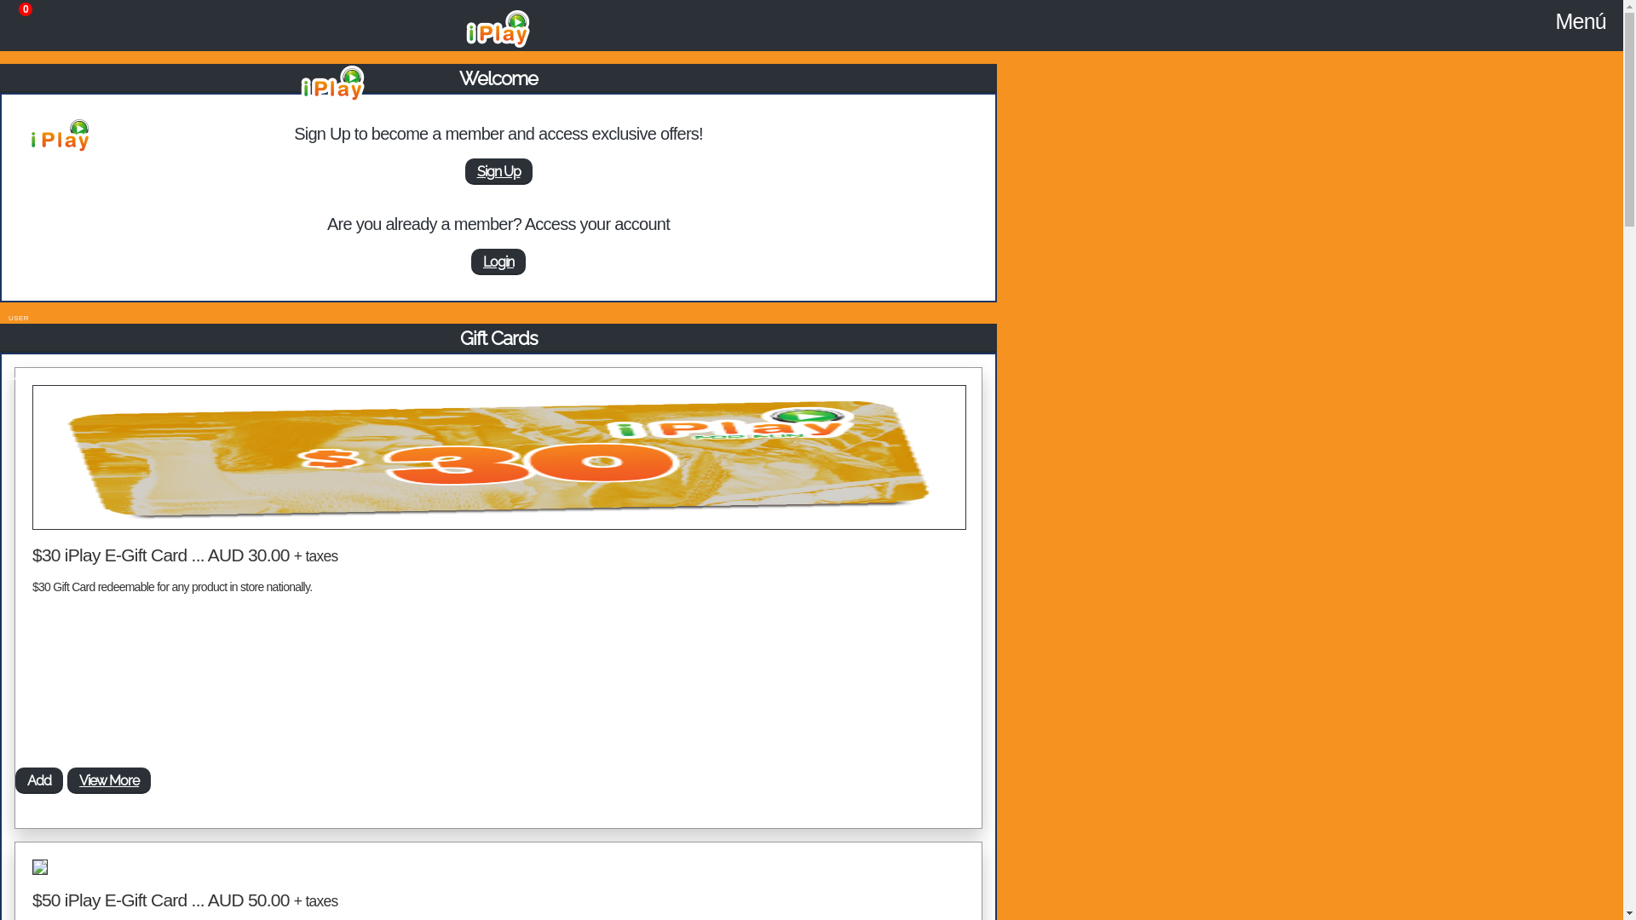 The width and height of the screenshot is (1636, 920). What do you see at coordinates (39, 780) in the screenshot?
I see `Add` at bounding box center [39, 780].